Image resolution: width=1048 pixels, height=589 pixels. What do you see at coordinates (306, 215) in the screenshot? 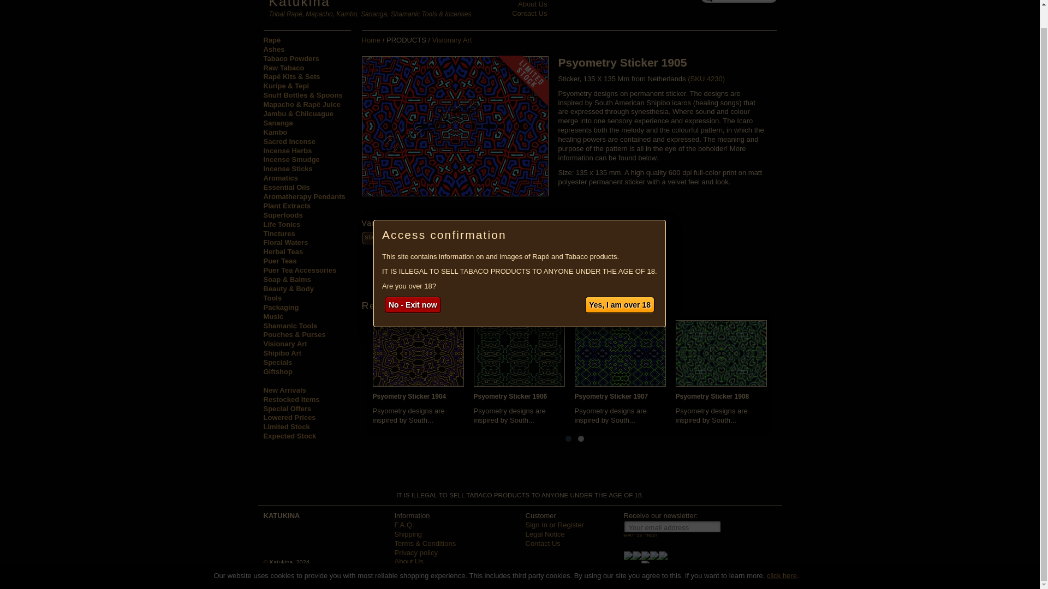
I see `Superfoods` at bounding box center [306, 215].